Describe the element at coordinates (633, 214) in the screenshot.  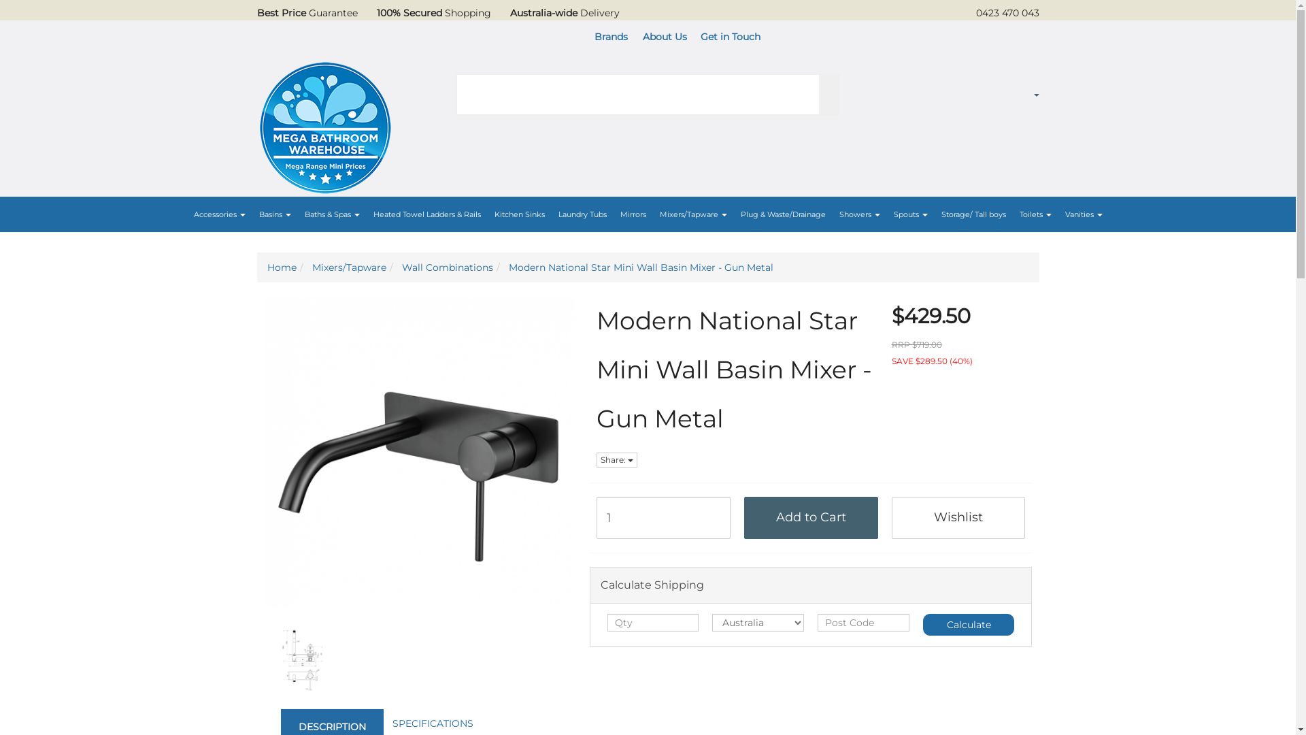
I see `Mirrors` at that location.